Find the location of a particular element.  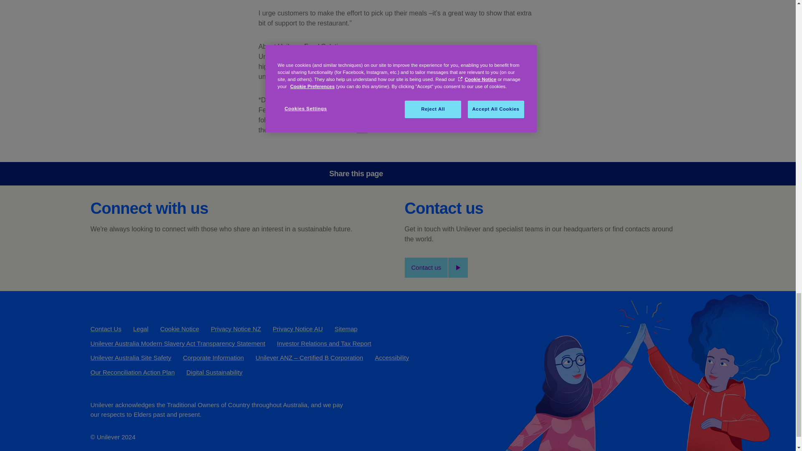

Connect with us on Facebook is located at coordinates (99, 257).